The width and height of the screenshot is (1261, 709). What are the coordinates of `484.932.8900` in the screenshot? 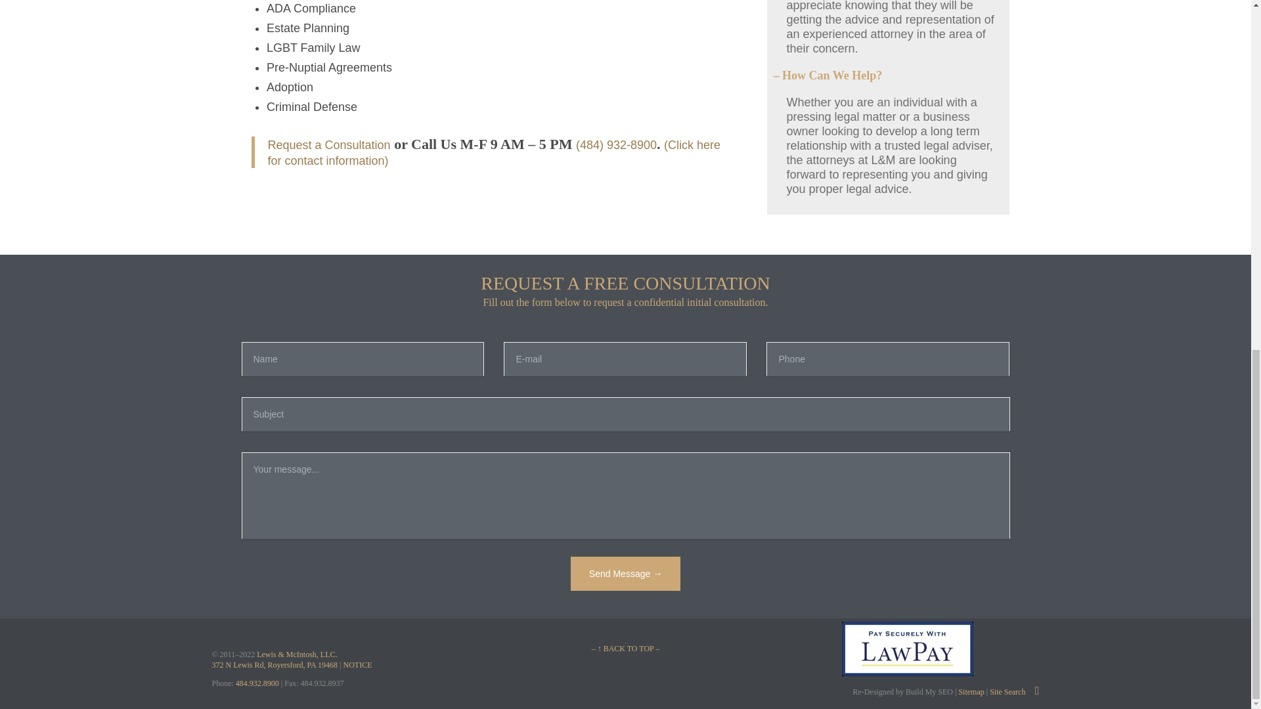 It's located at (257, 683).